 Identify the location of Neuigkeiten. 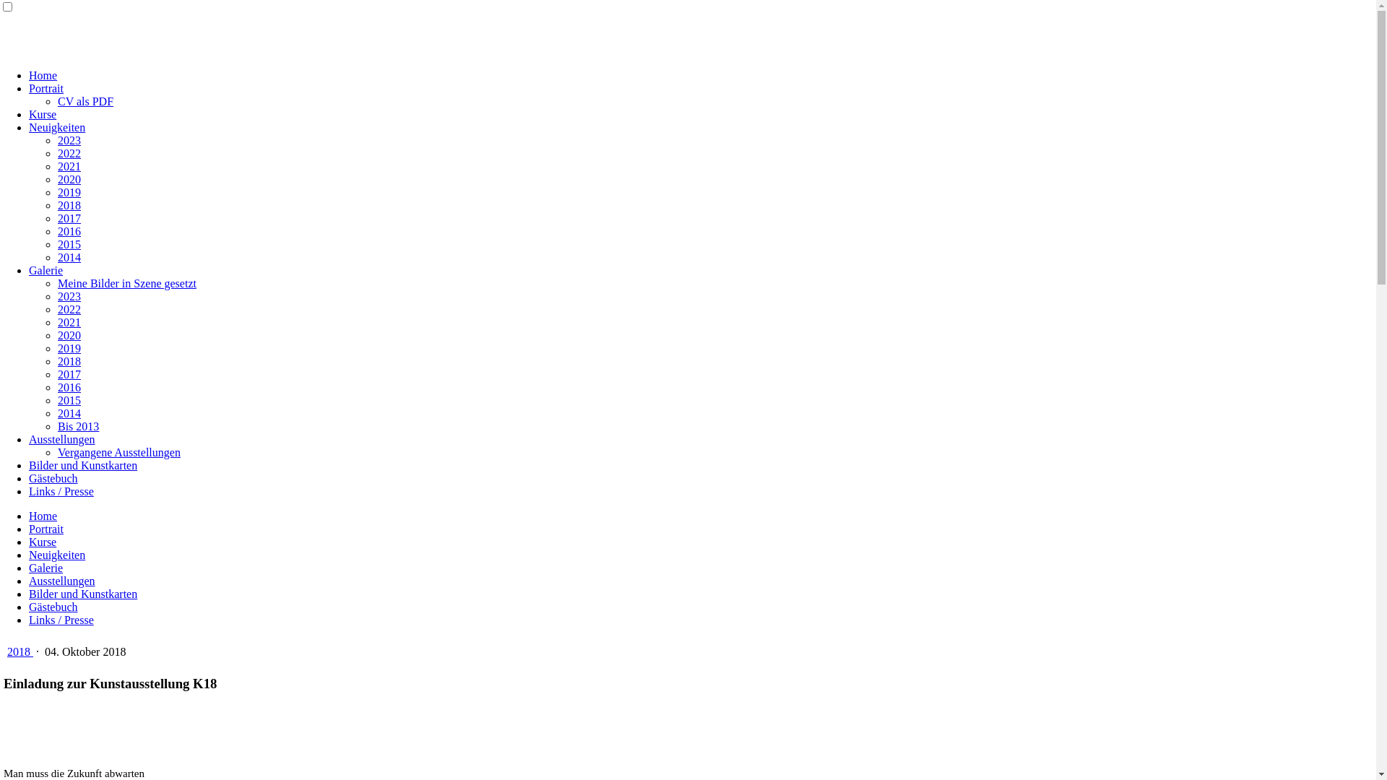
(57, 555).